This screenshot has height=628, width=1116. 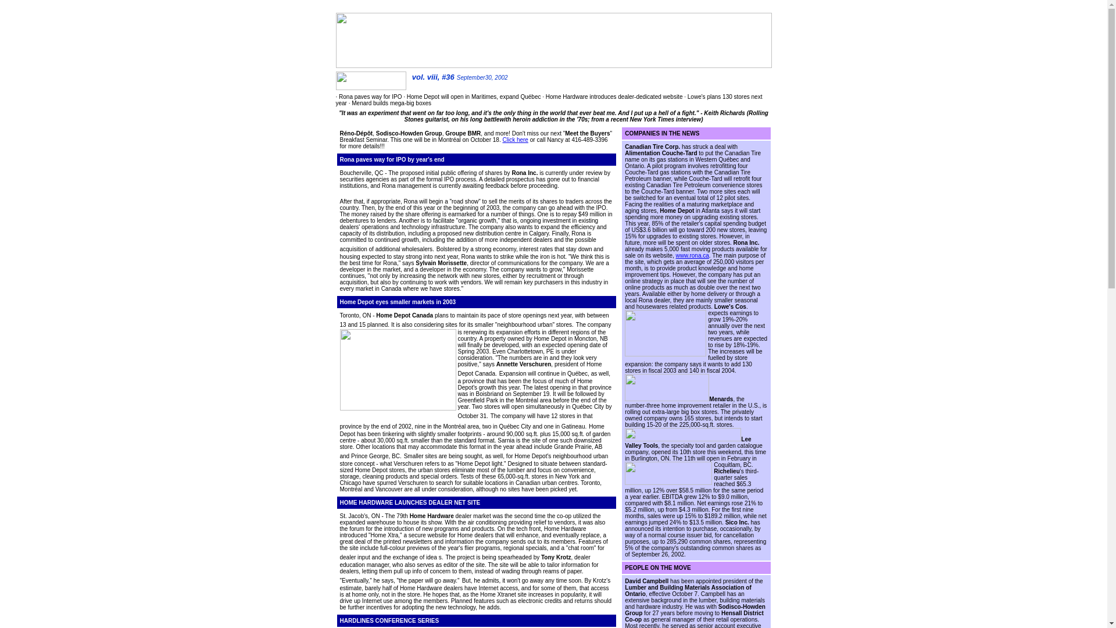 What do you see at coordinates (692, 255) in the screenshot?
I see `www.rona.ca` at bounding box center [692, 255].